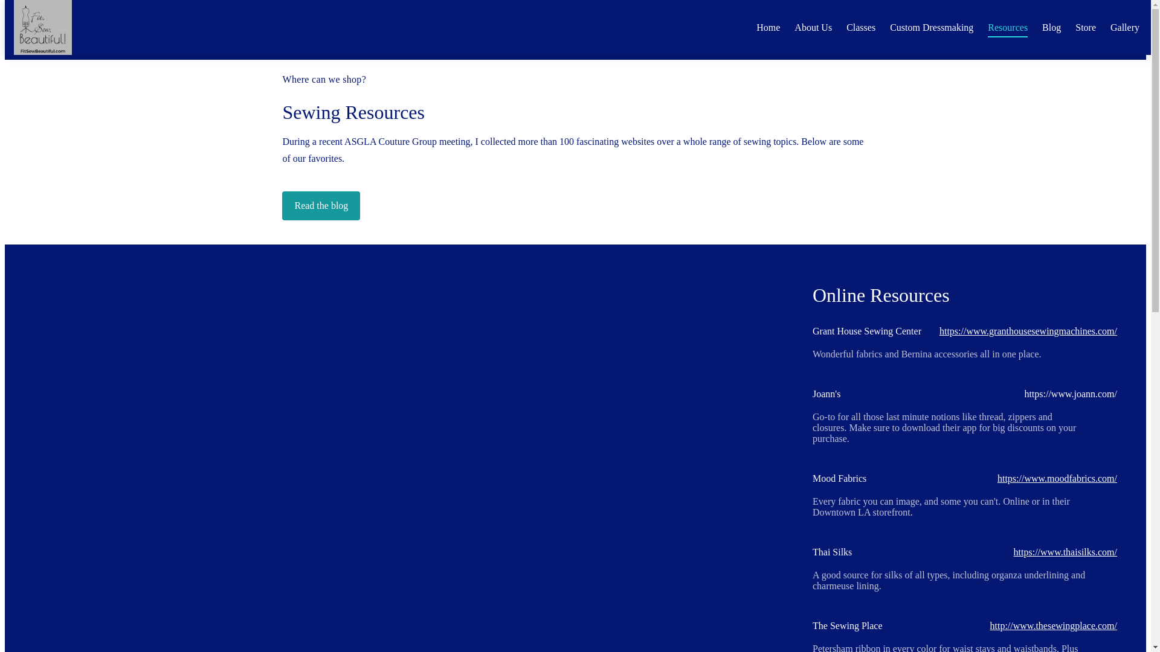 The image size is (1160, 652). Describe the element at coordinates (1051, 27) in the screenshot. I see `Blog` at that location.